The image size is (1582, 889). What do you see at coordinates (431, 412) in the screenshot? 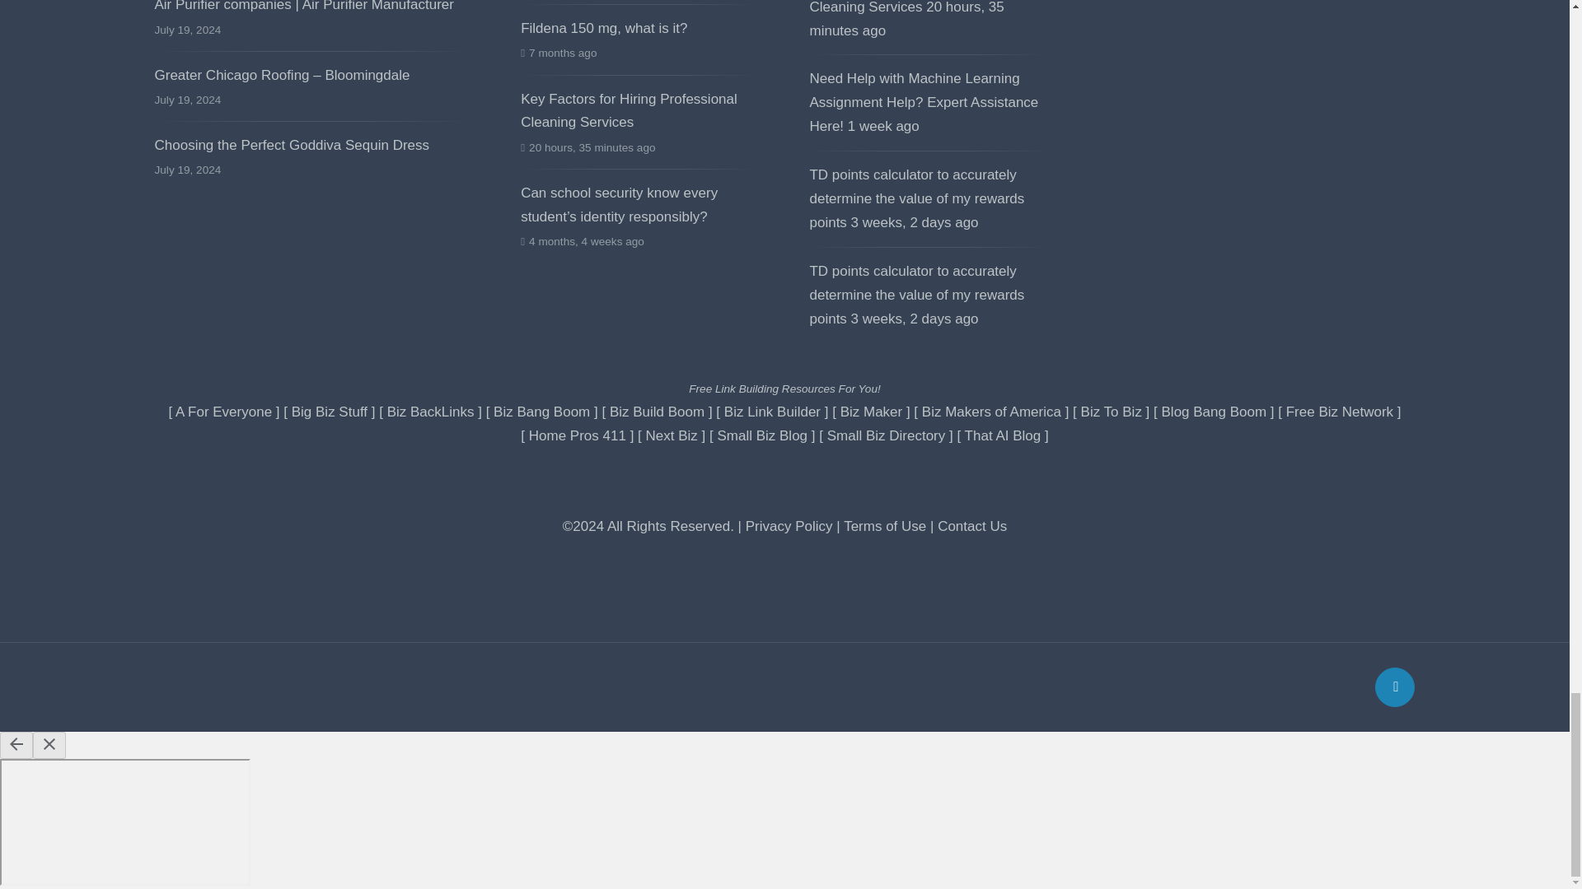
I see `Biz BackLinks - FREE Link building.` at bounding box center [431, 412].